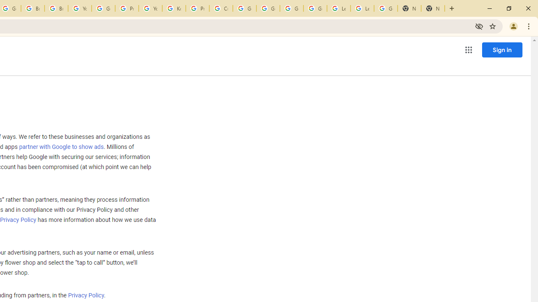 This screenshot has height=302, width=538. I want to click on New Tab, so click(409, 8).